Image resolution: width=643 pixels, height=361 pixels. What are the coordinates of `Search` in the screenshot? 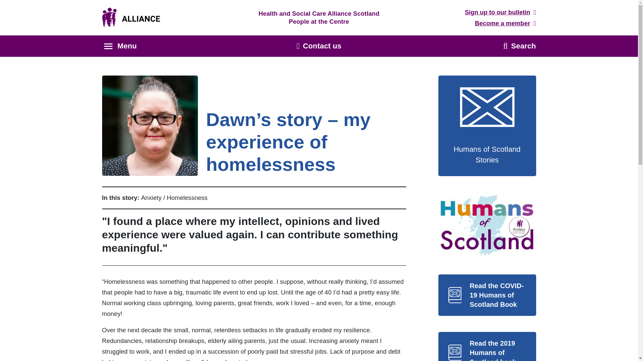 It's located at (520, 46).